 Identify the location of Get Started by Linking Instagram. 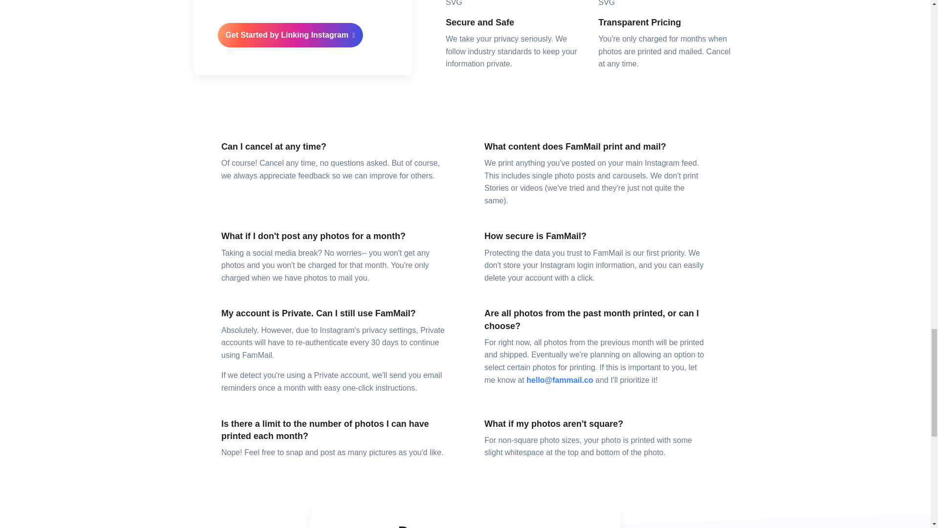
(290, 35).